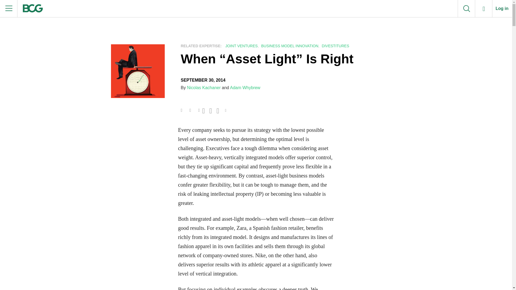  I want to click on Nicolas Kachaner, so click(204, 88).